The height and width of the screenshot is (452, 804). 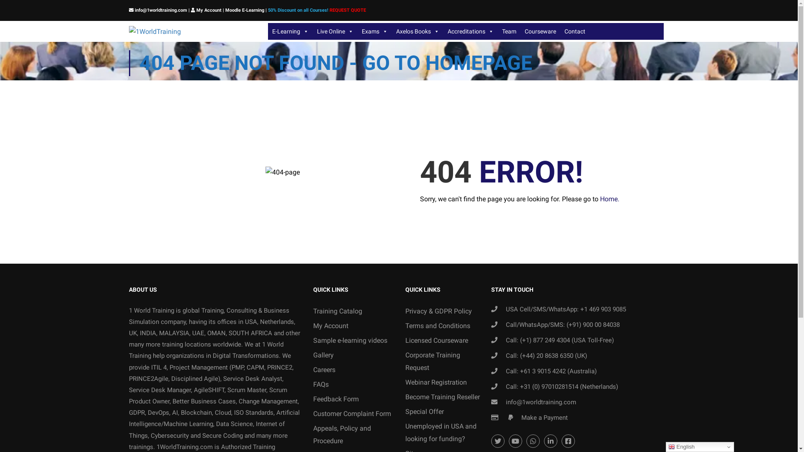 What do you see at coordinates (152, 311) in the screenshot?
I see `1 World Training` at bounding box center [152, 311].